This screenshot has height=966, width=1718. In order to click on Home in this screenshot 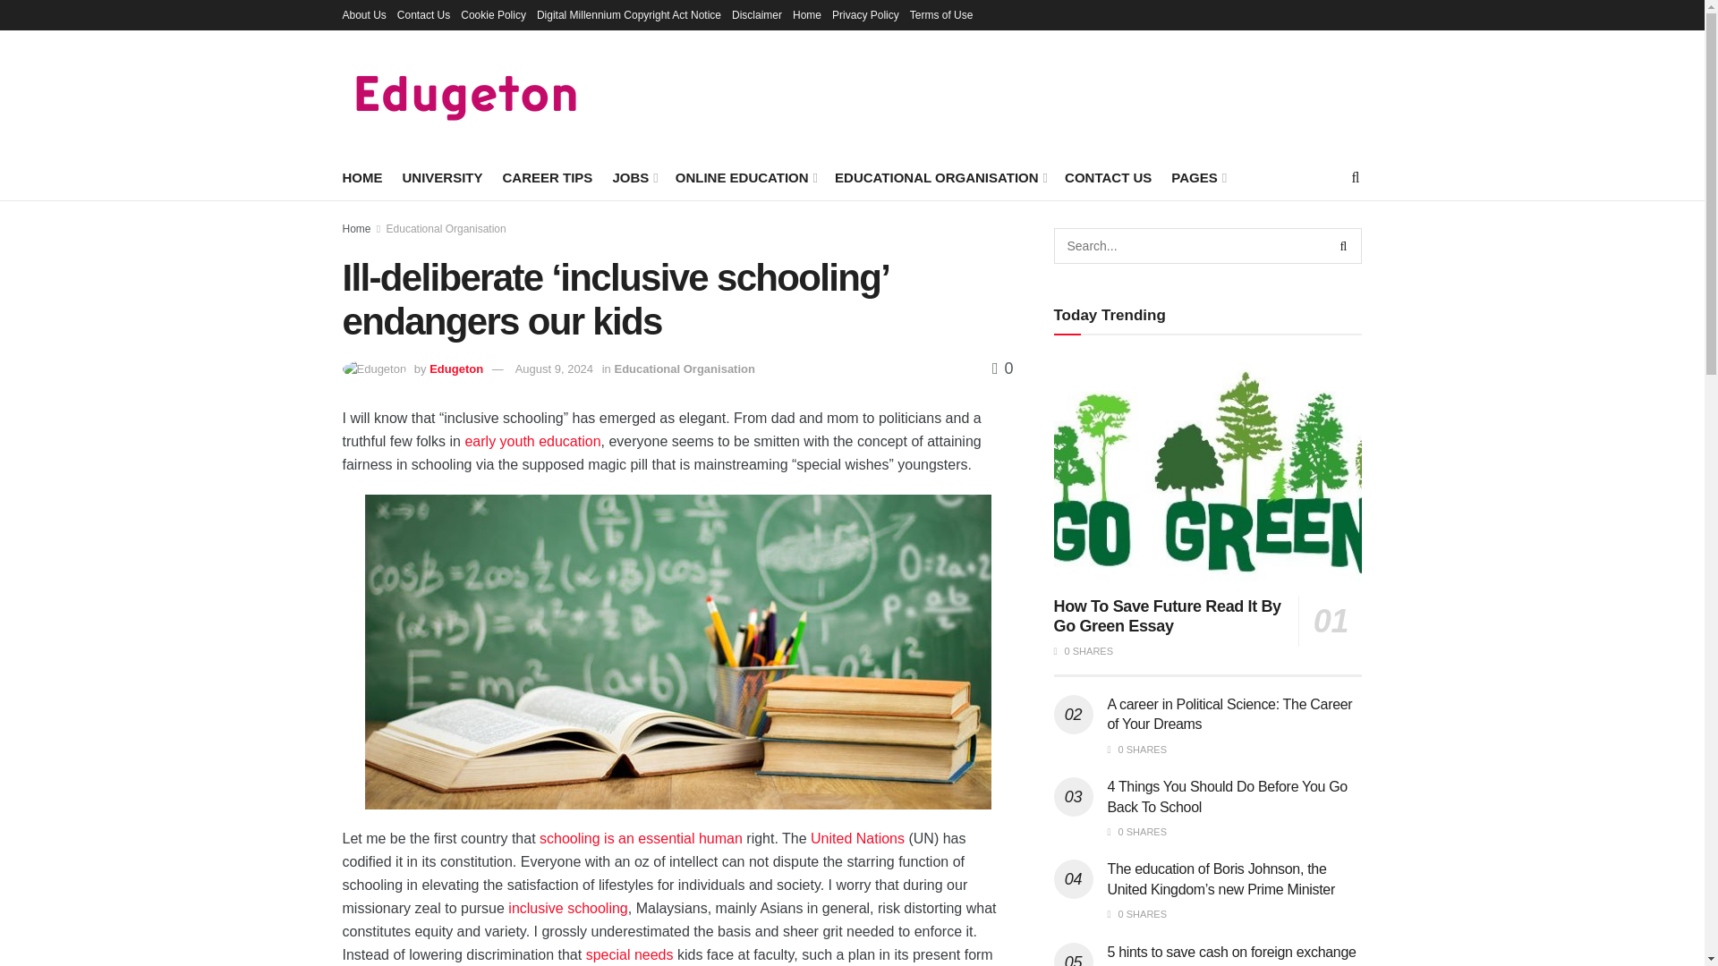, I will do `click(806, 14)`.